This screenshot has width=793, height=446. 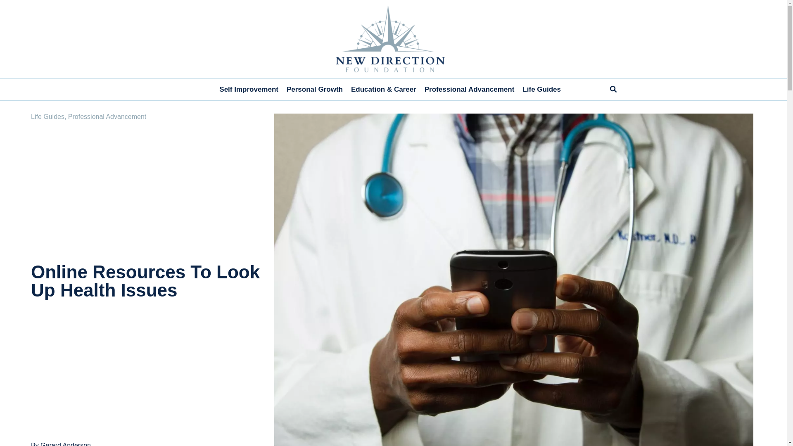 What do you see at coordinates (541, 89) in the screenshot?
I see `Life Guides` at bounding box center [541, 89].